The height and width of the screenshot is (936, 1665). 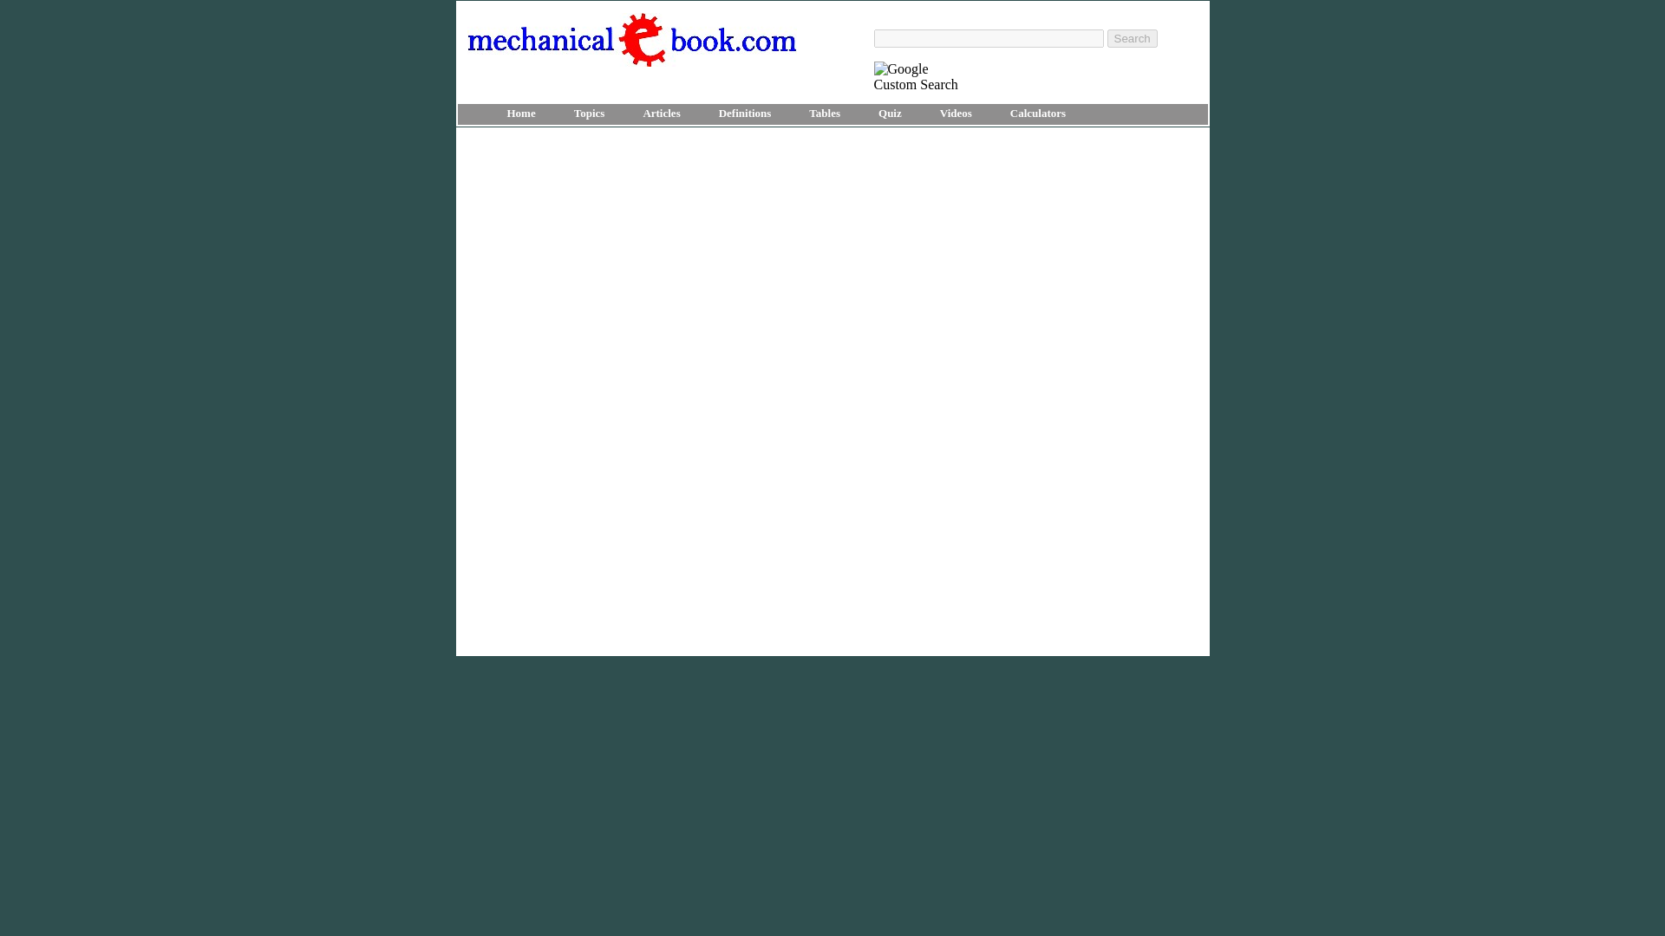 What do you see at coordinates (1132, 38) in the screenshot?
I see `Search` at bounding box center [1132, 38].